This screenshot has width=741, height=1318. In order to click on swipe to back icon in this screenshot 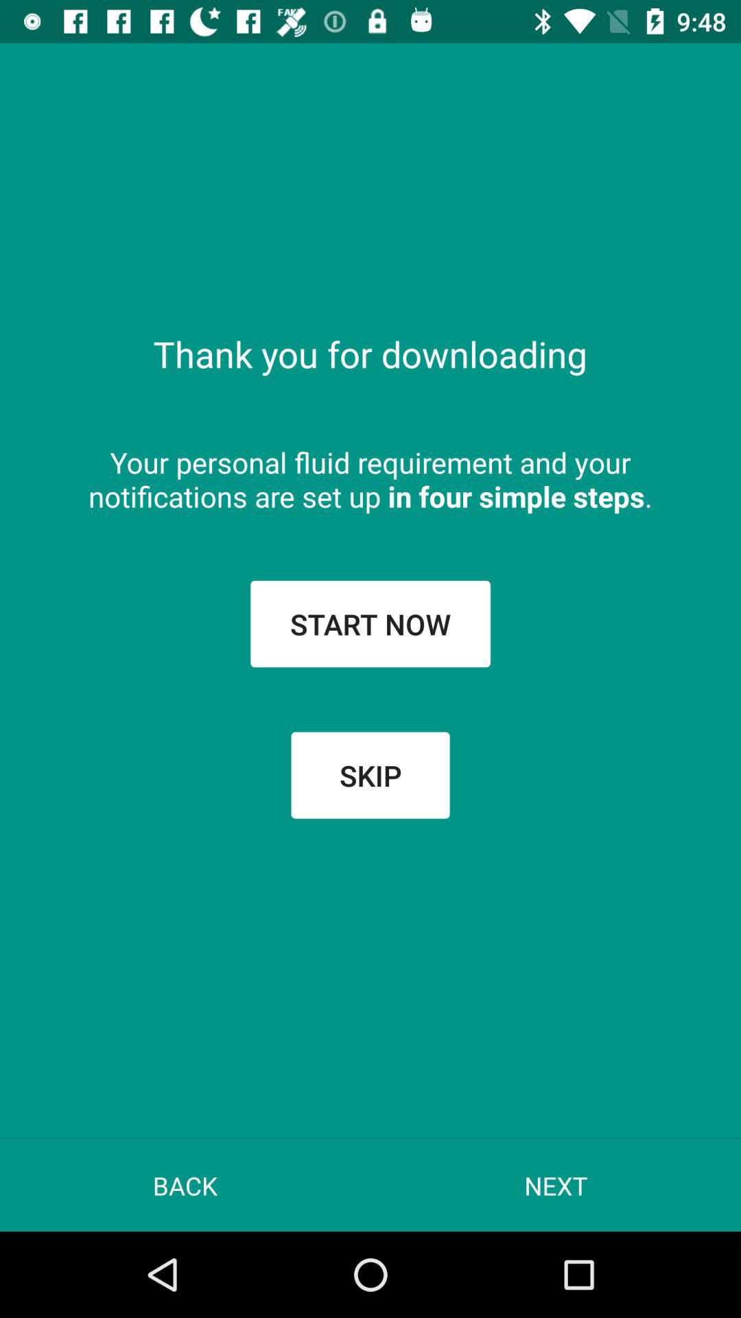, I will do `click(185, 1185)`.